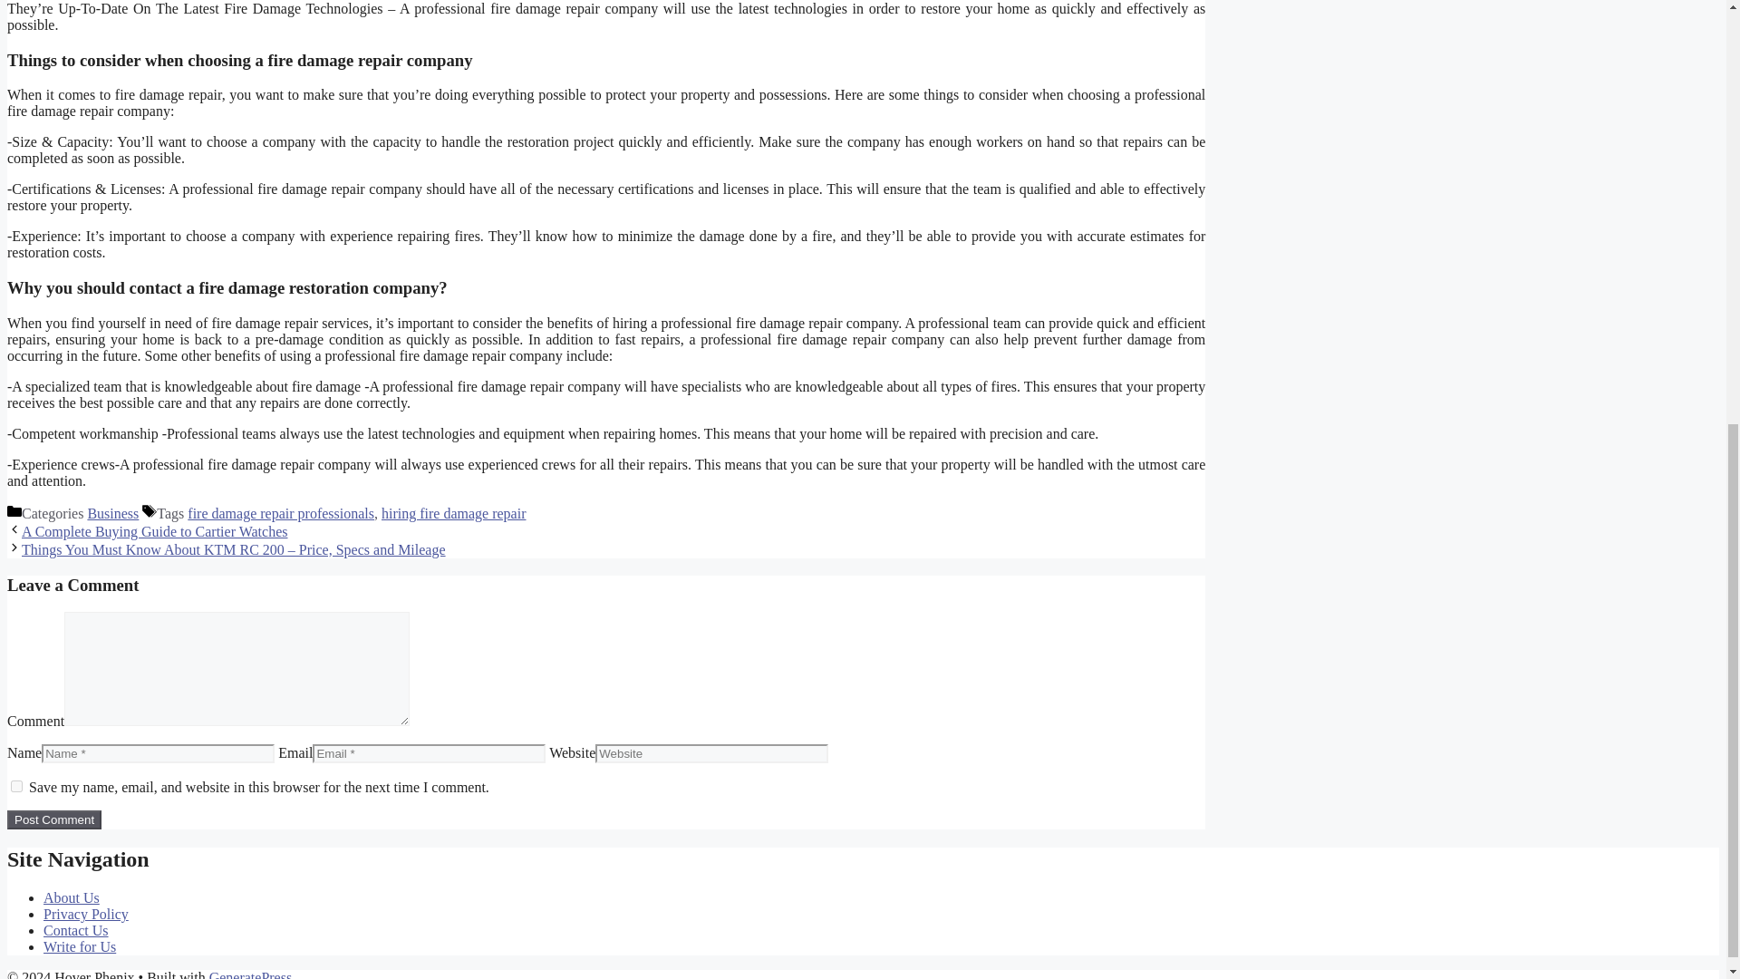 This screenshot has height=979, width=1740. I want to click on hiring fire damage repair, so click(453, 513).